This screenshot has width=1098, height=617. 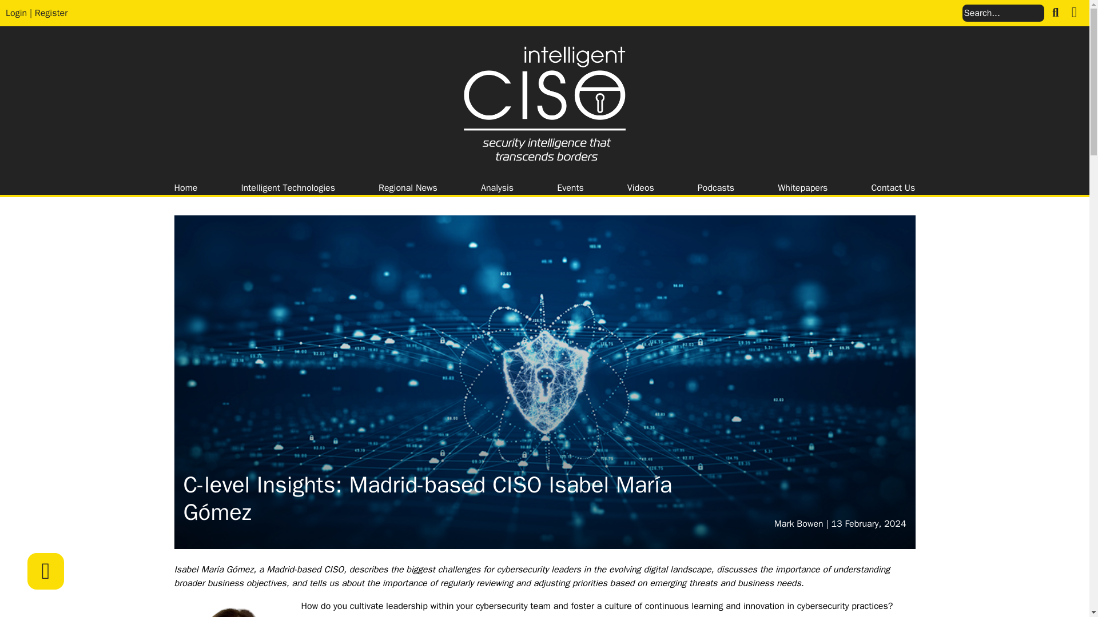 I want to click on Register, so click(x=51, y=13).